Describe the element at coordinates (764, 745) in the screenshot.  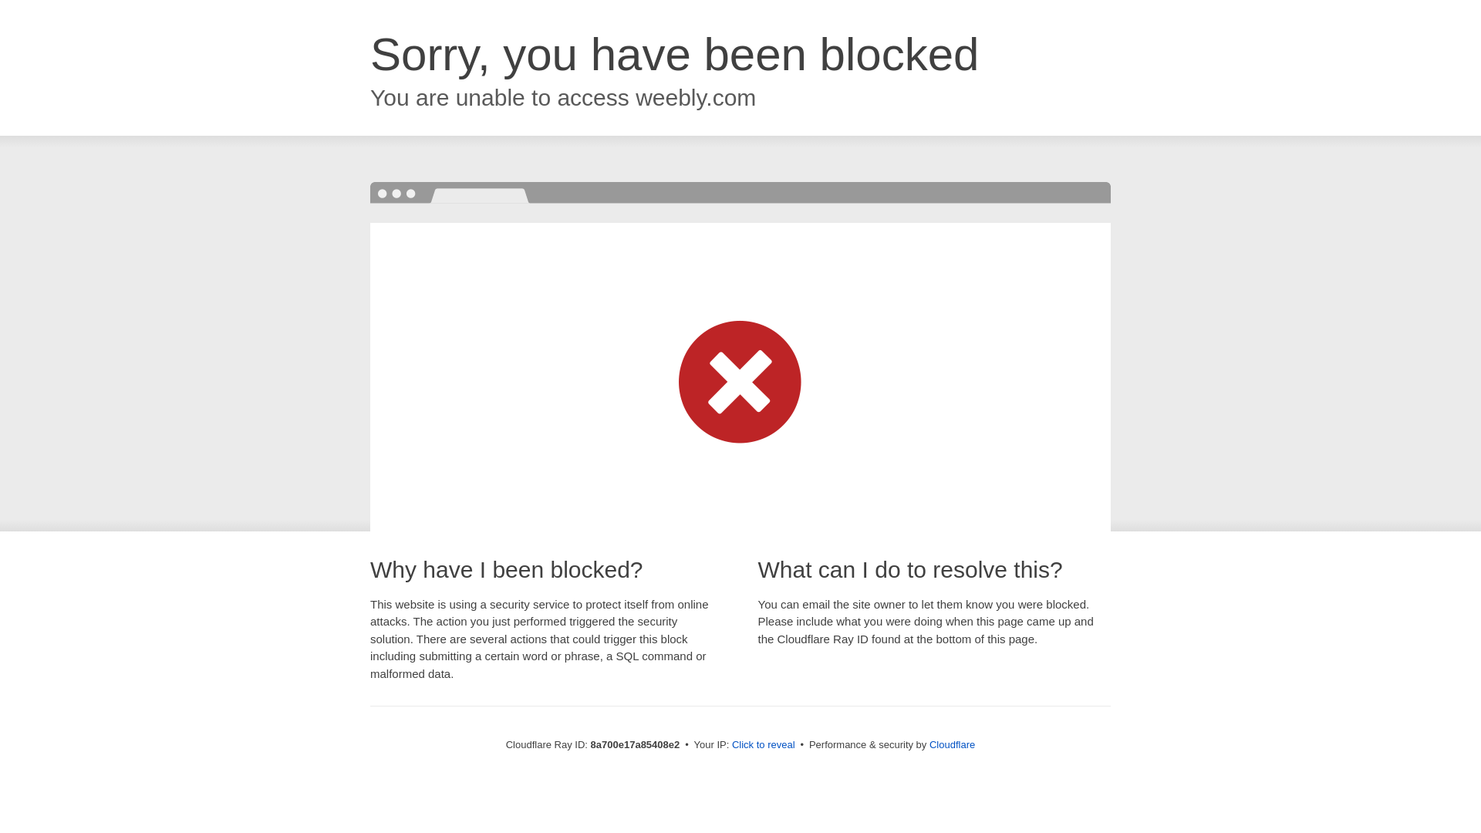
I see `Click to reveal` at that location.